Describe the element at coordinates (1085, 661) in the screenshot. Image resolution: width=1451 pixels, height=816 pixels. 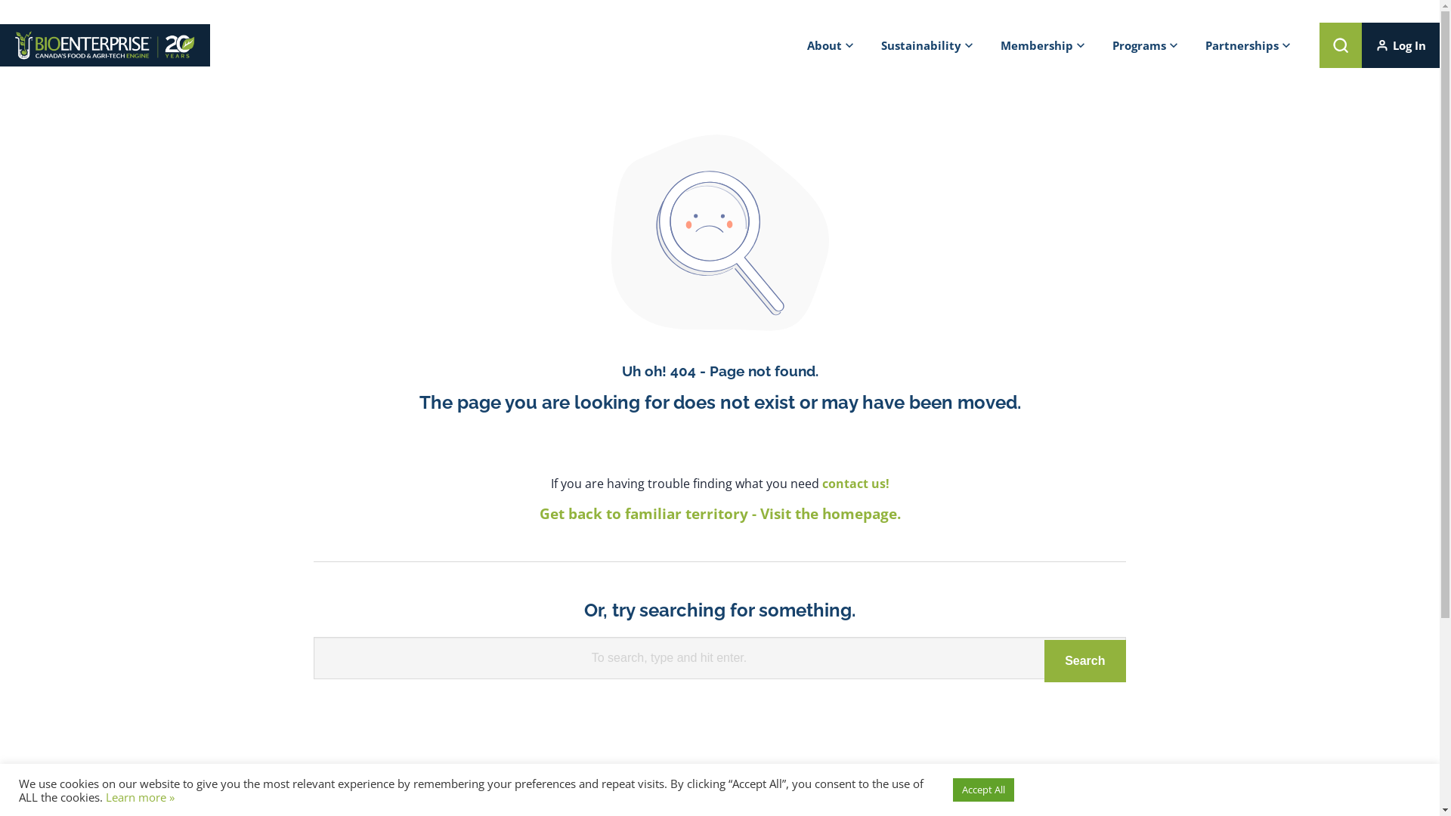
I see `Search` at that location.